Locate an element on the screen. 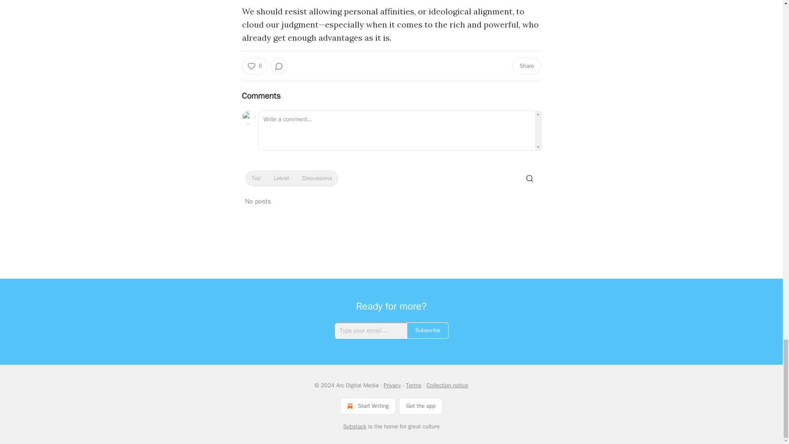  Top is located at coordinates (256, 178).